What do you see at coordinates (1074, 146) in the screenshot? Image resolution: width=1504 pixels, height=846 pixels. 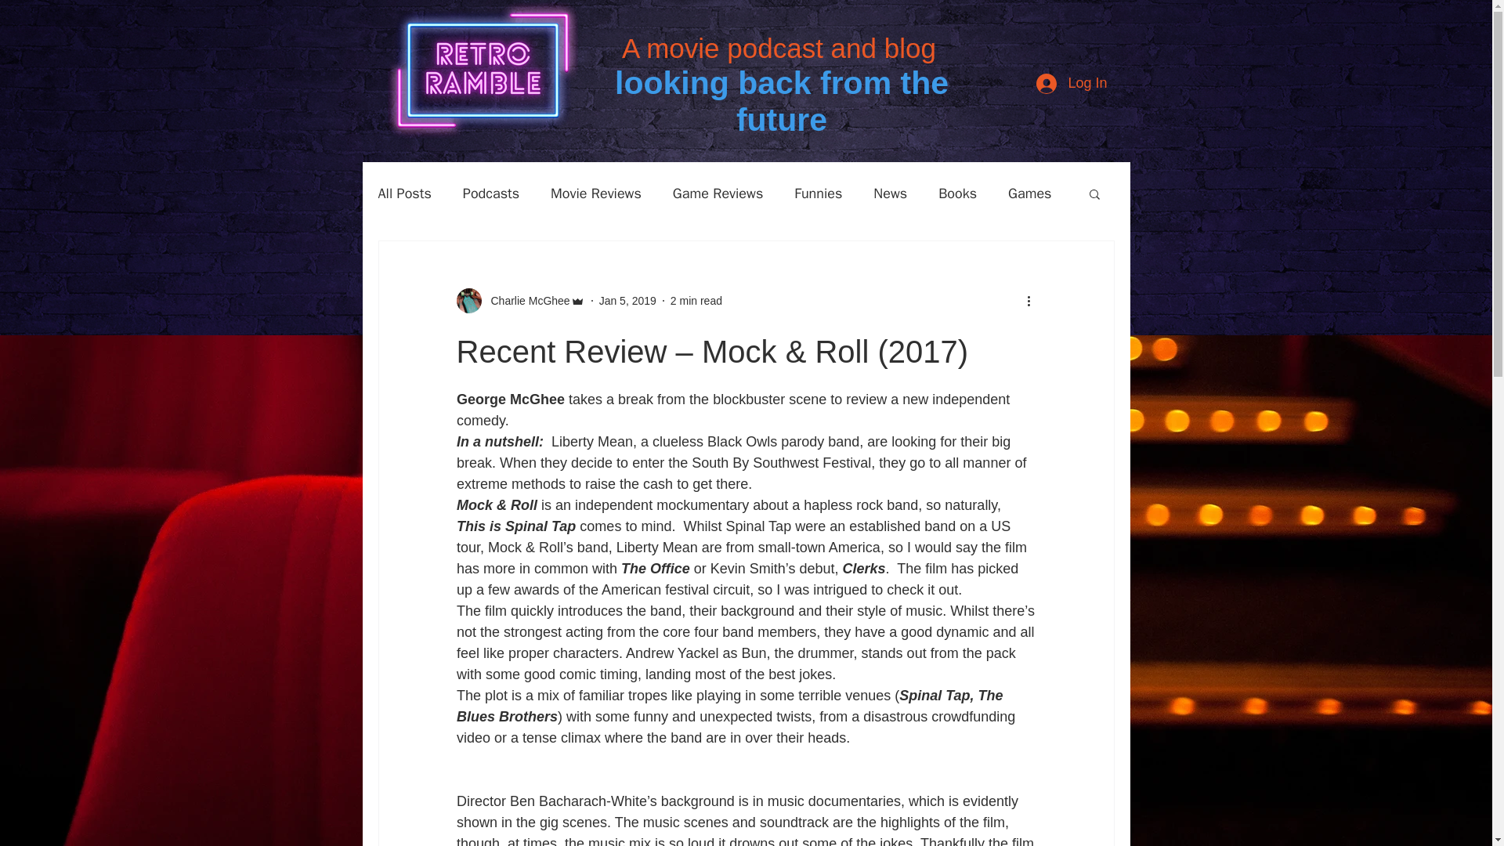 I see `Twitter Follow` at bounding box center [1074, 146].